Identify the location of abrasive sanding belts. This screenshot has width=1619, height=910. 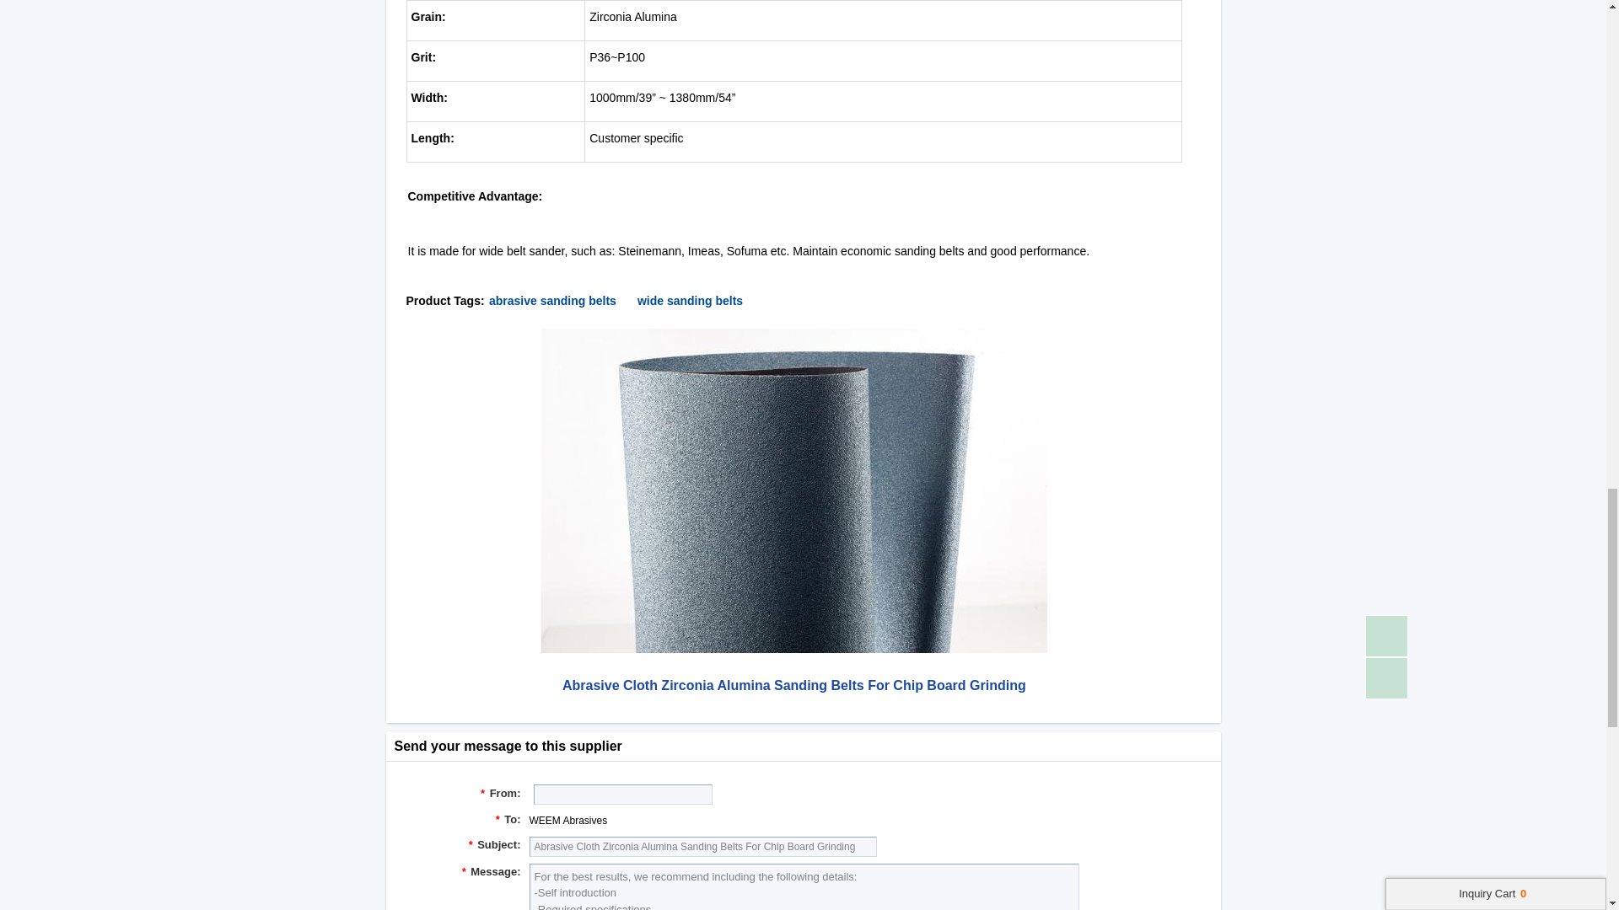
(552, 299).